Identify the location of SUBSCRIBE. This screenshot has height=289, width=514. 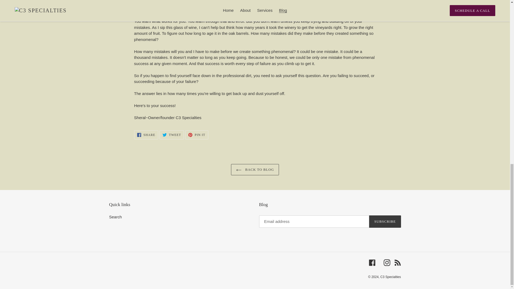
(255, 170).